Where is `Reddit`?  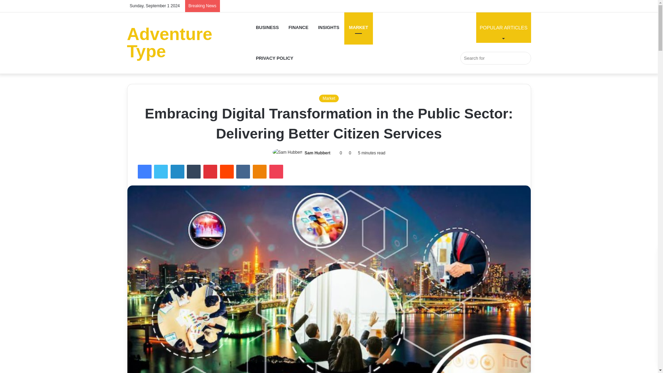 Reddit is located at coordinates (227, 172).